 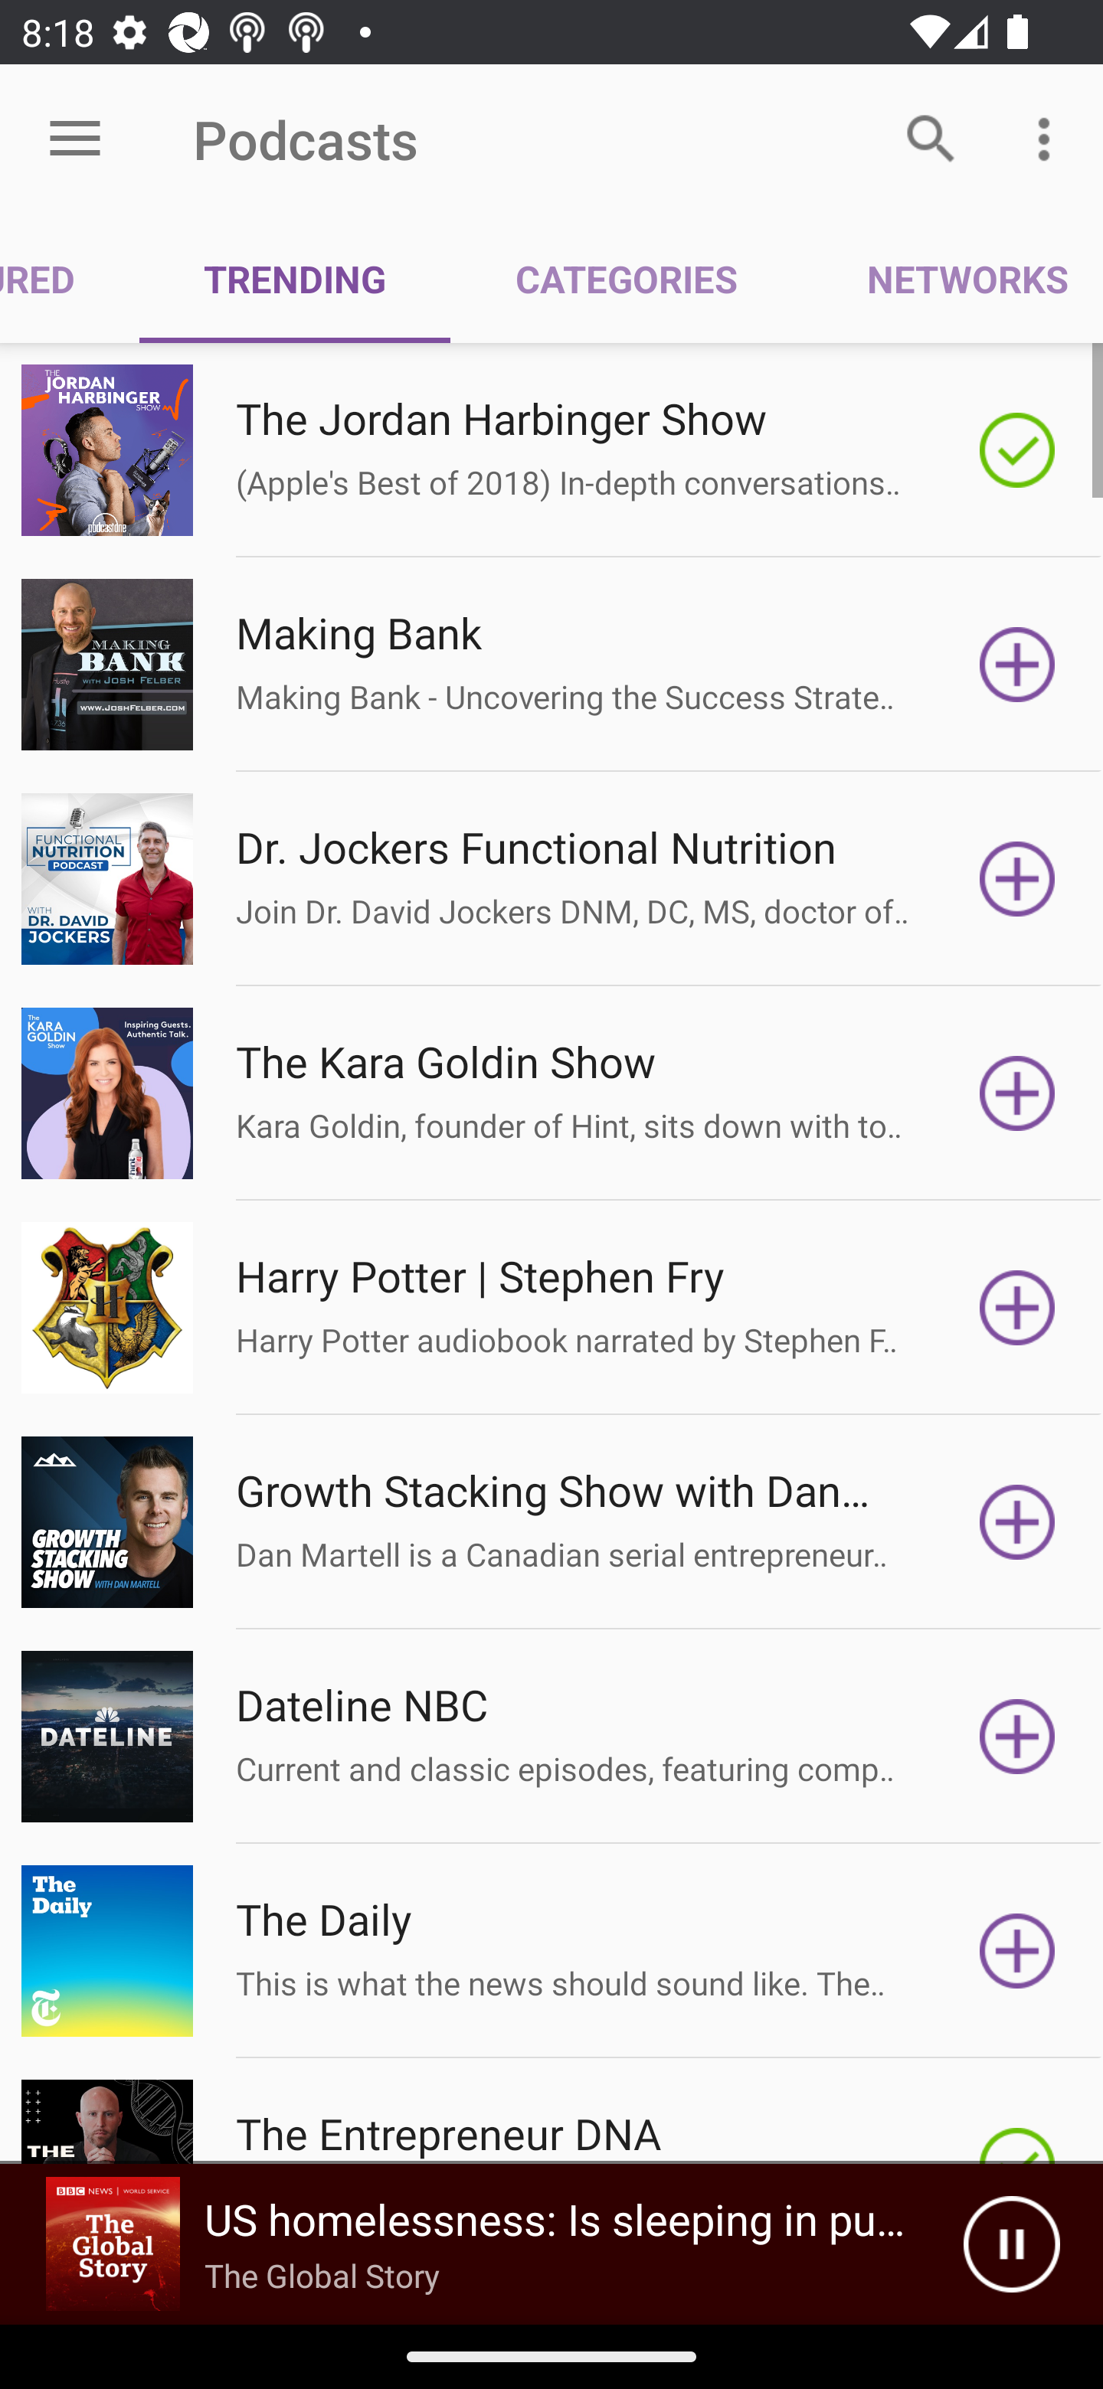 What do you see at coordinates (75, 139) in the screenshot?
I see `Open menu` at bounding box center [75, 139].